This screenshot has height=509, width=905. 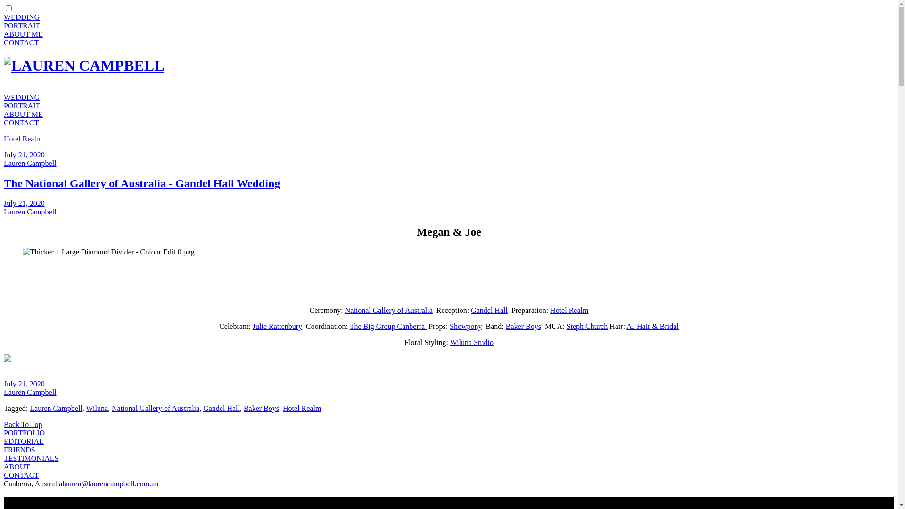 What do you see at coordinates (110, 484) in the screenshot?
I see `lauren@laurencampbell.com.au` at bounding box center [110, 484].